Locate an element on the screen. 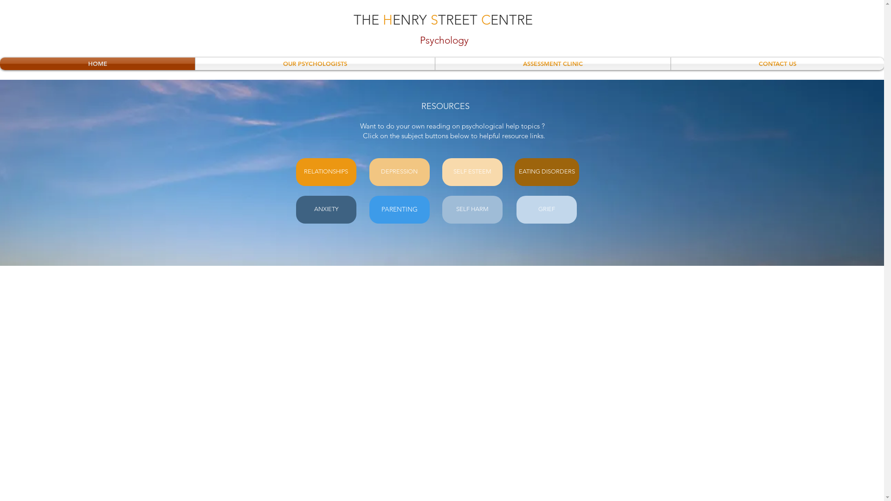 This screenshot has width=891, height=501. OUR PSYCHOLOGISTS is located at coordinates (315, 64).